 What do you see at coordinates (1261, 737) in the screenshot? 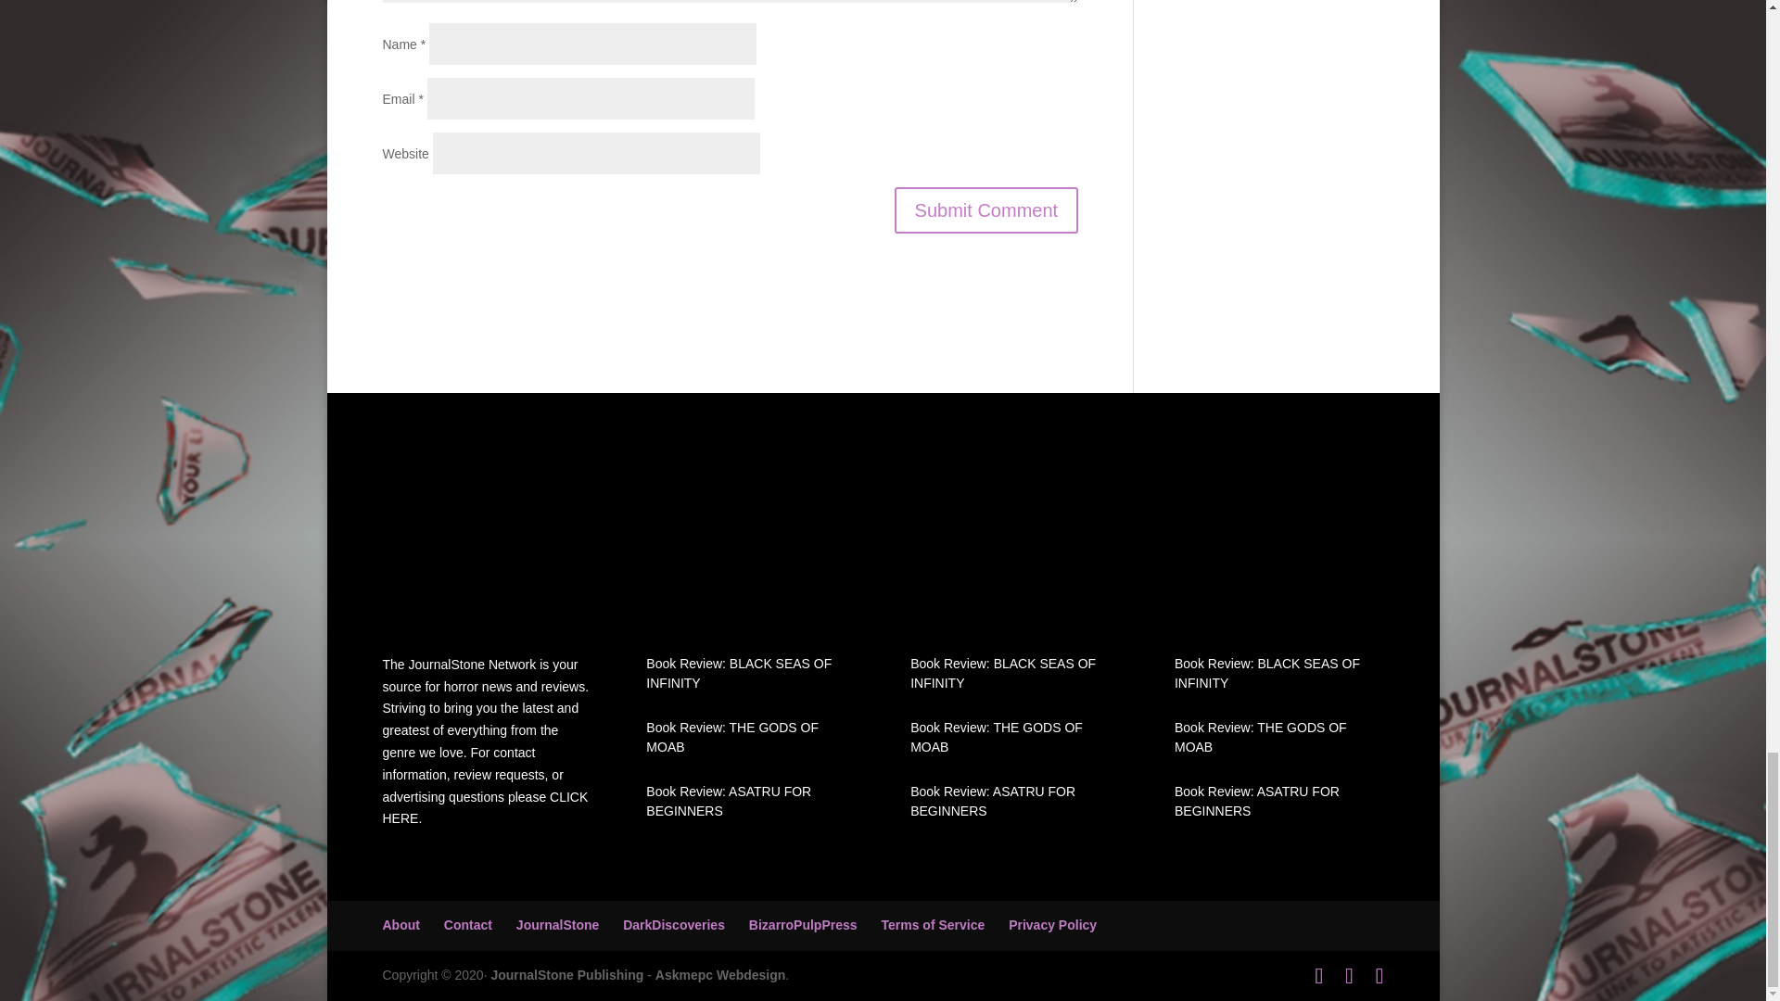
I see `Book Review: THE GODS OF MOAB` at bounding box center [1261, 737].